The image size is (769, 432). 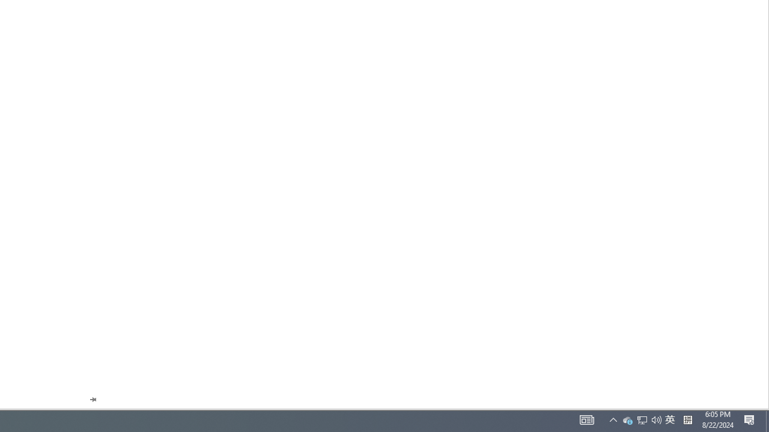 What do you see at coordinates (93, 400) in the screenshot?
I see `Pin the Dock (Windows logo key+Shift+I)` at bounding box center [93, 400].